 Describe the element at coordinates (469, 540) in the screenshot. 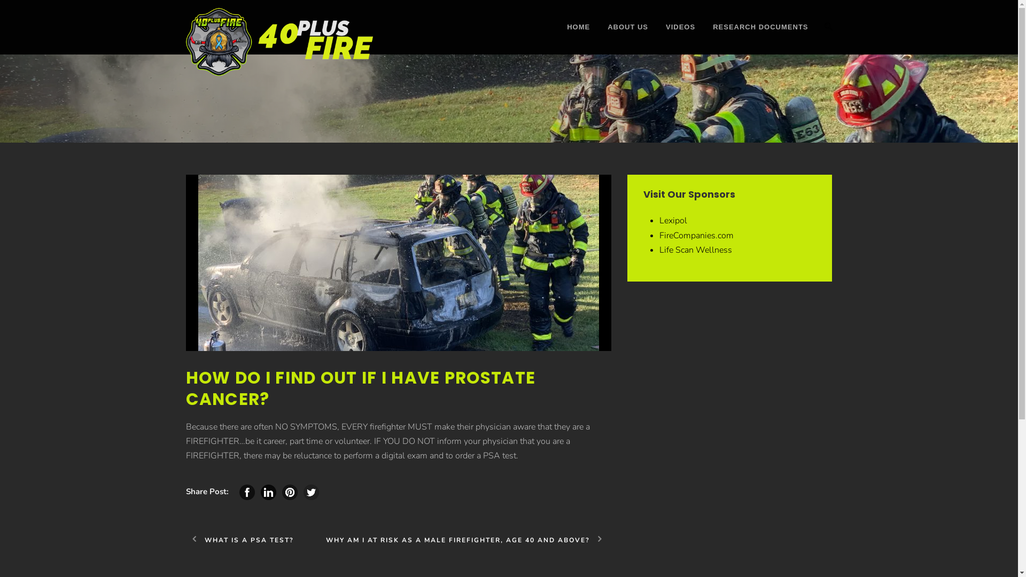

I see `WHY AM I AT RISK AS A MALE FIREFIGHTER, AGE 40 AND ABOVE?` at that location.